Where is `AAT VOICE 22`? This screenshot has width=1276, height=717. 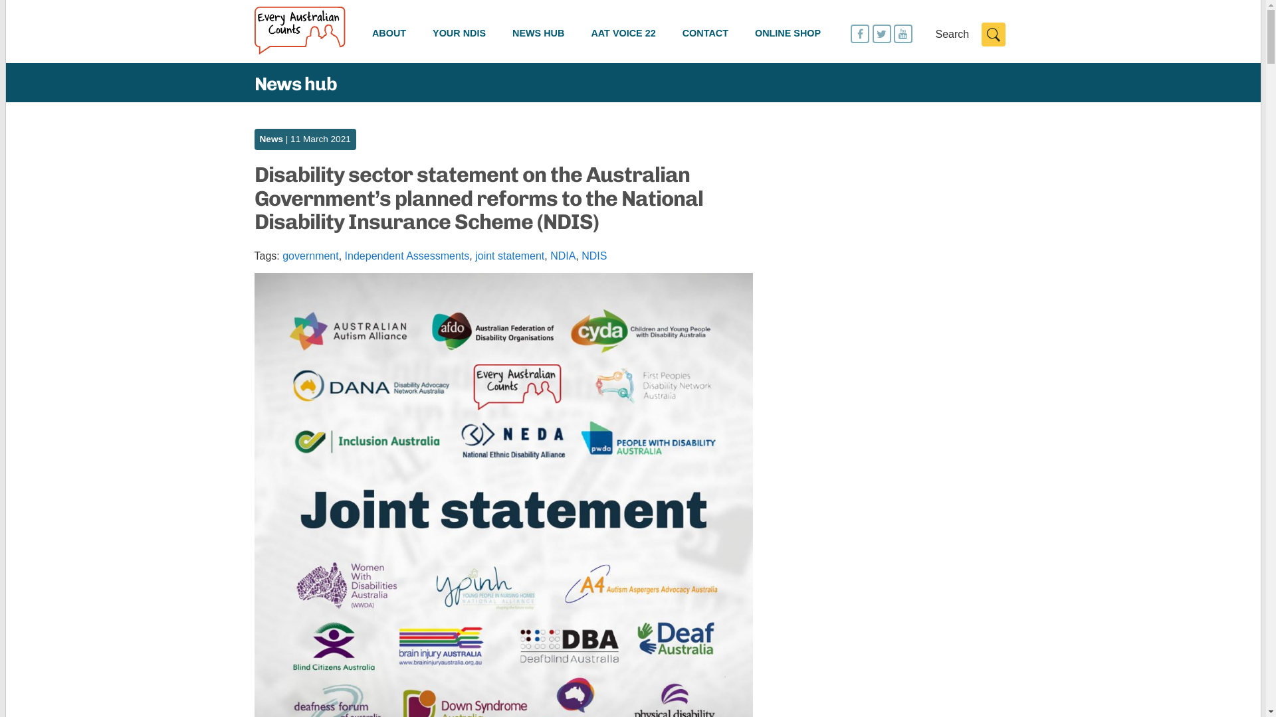 AAT VOICE 22 is located at coordinates (623, 34).